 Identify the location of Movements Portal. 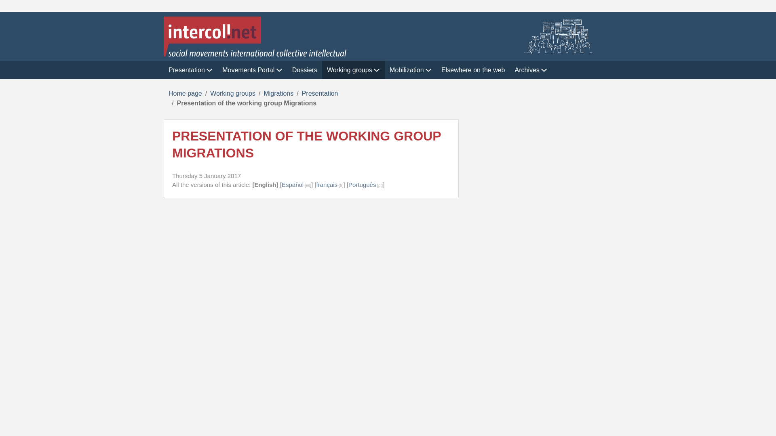
(252, 70).